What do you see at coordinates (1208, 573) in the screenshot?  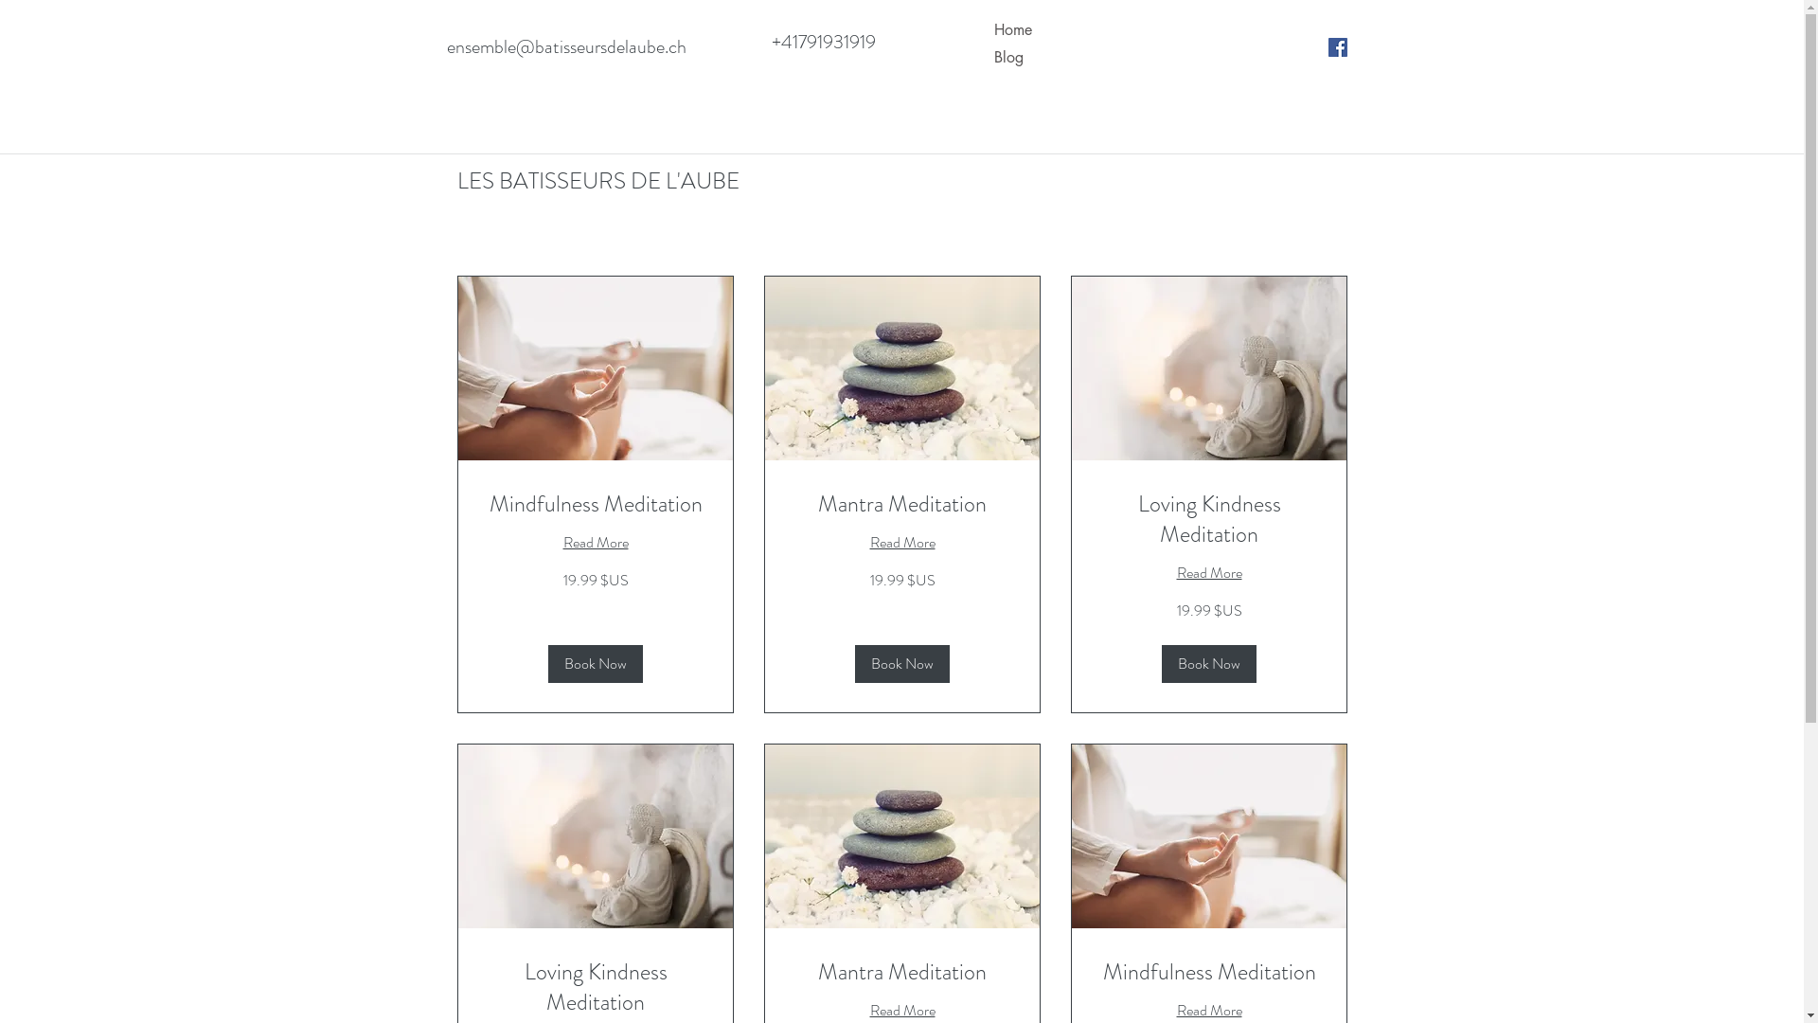 I see `Read More` at bounding box center [1208, 573].